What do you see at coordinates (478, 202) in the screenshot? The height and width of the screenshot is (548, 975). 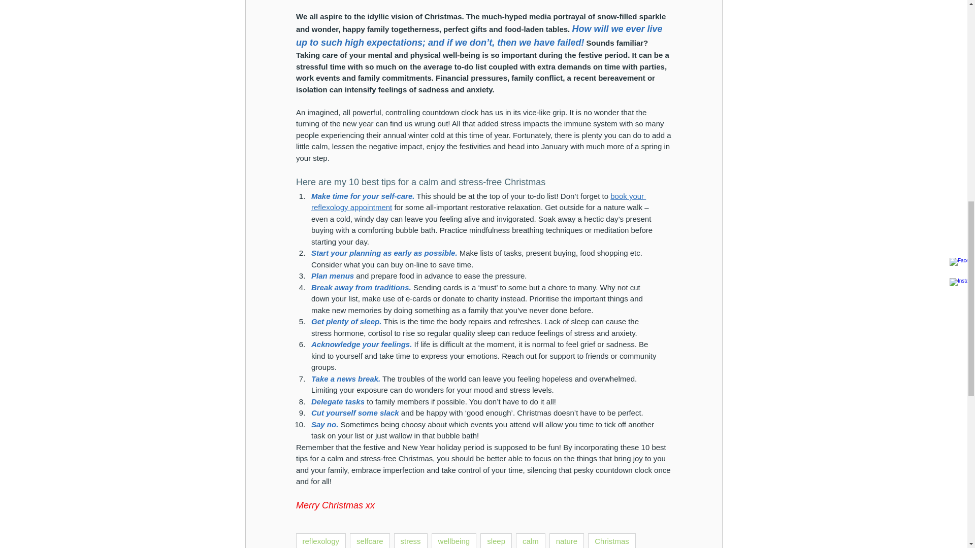 I see `book your reflexology appointment` at bounding box center [478, 202].